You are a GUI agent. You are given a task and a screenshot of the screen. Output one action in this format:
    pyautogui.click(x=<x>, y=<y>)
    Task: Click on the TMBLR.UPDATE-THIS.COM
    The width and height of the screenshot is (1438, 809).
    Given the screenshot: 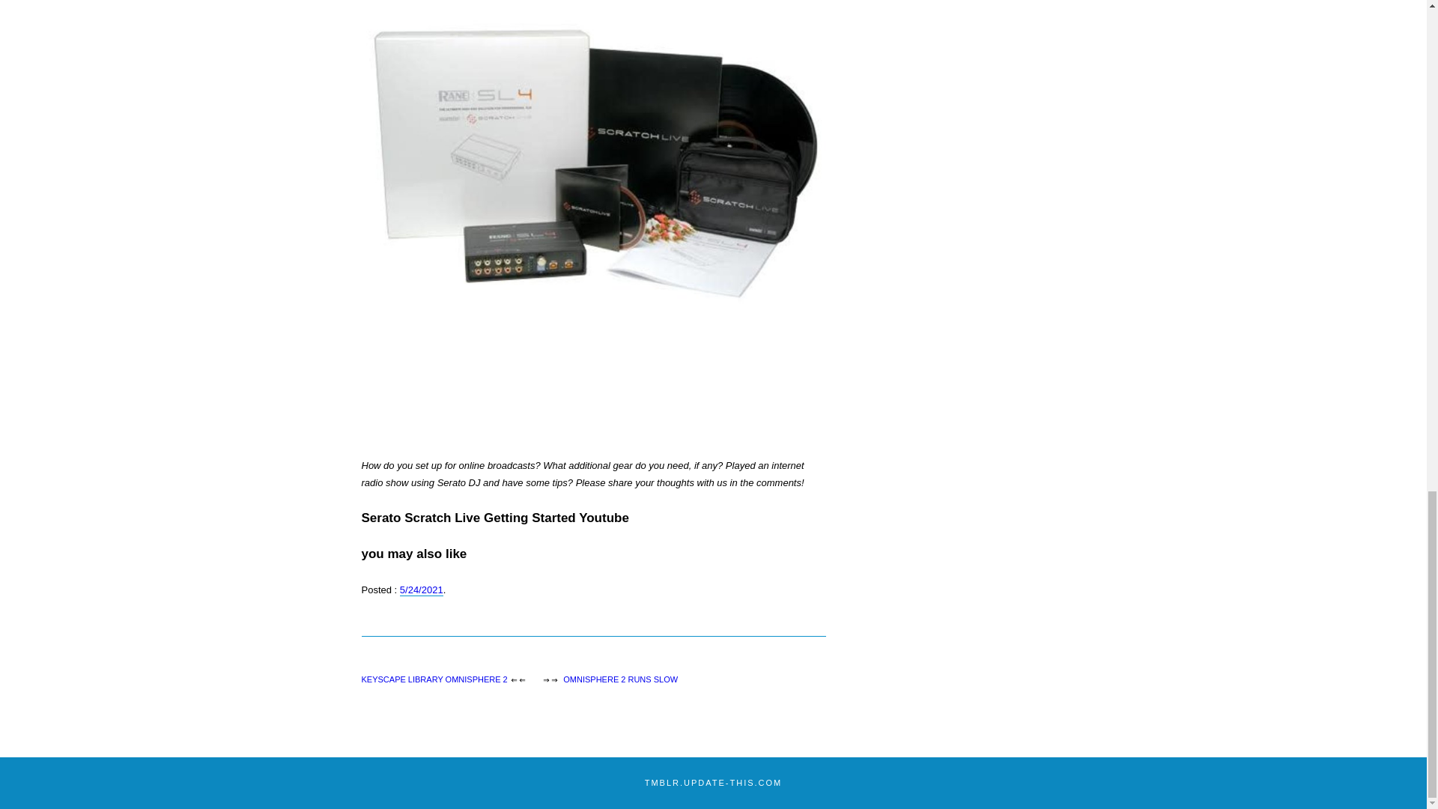 What is the action you would take?
    pyautogui.click(x=713, y=782)
    